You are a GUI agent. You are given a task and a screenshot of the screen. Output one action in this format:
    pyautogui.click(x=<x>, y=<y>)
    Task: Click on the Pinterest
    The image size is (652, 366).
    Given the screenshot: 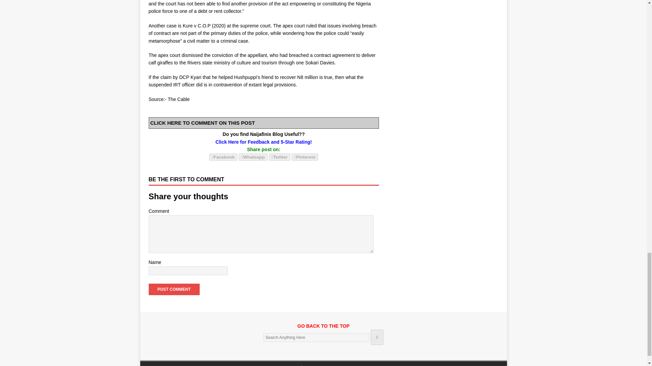 What is the action you would take?
    pyautogui.click(x=305, y=157)
    